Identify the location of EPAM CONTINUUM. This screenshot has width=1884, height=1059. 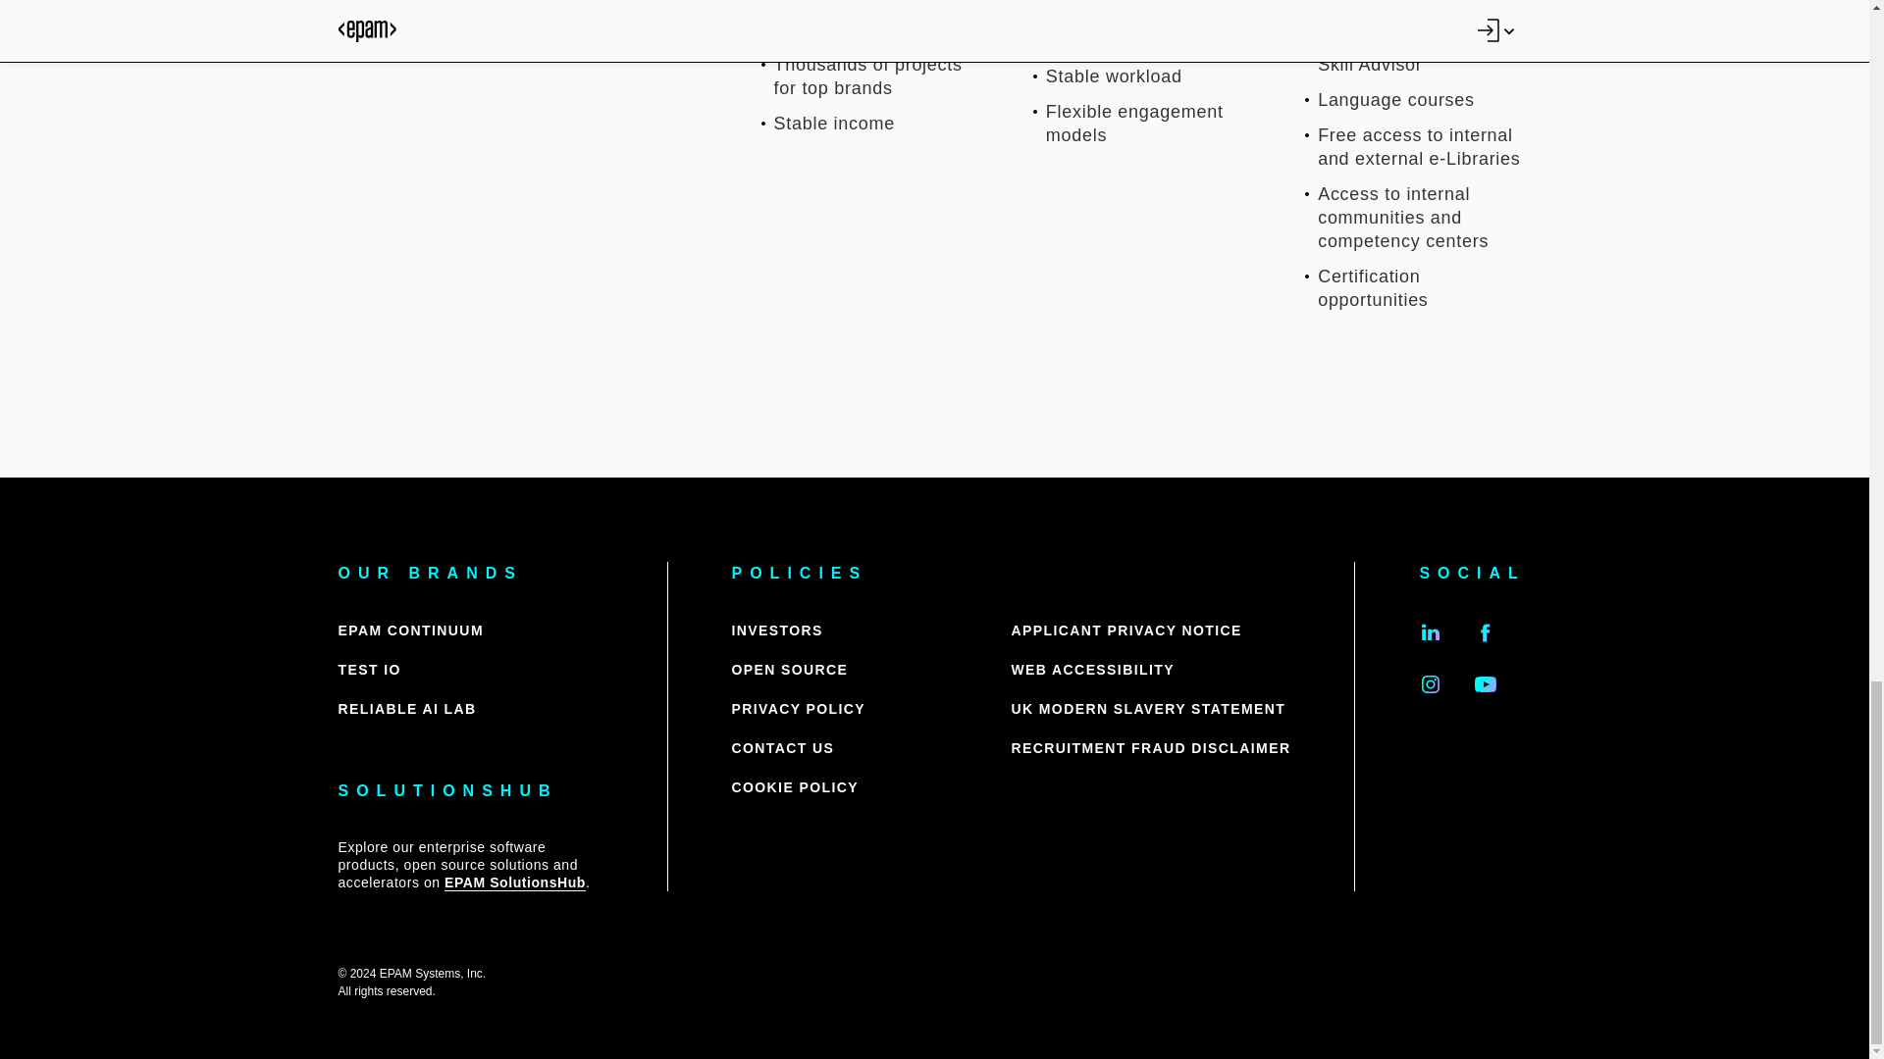
(409, 630).